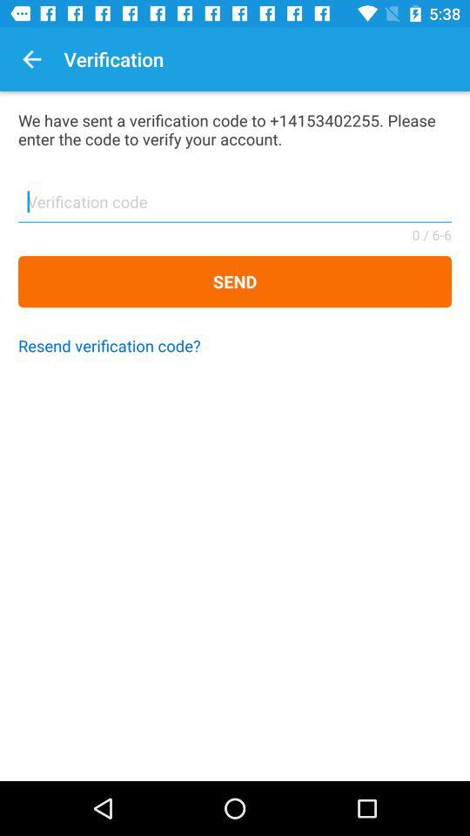 The image size is (470, 836). I want to click on code entry box, so click(235, 207).